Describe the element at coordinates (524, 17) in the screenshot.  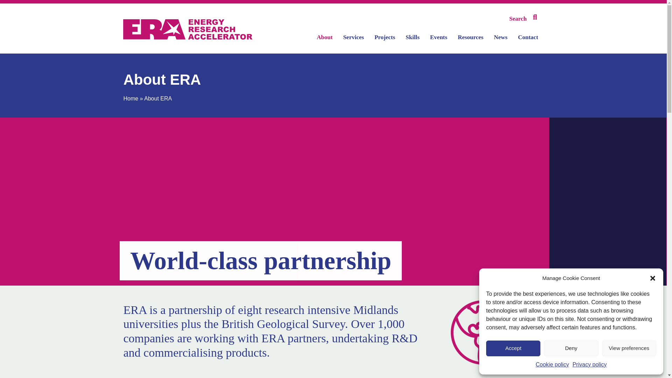
I see `Search` at that location.